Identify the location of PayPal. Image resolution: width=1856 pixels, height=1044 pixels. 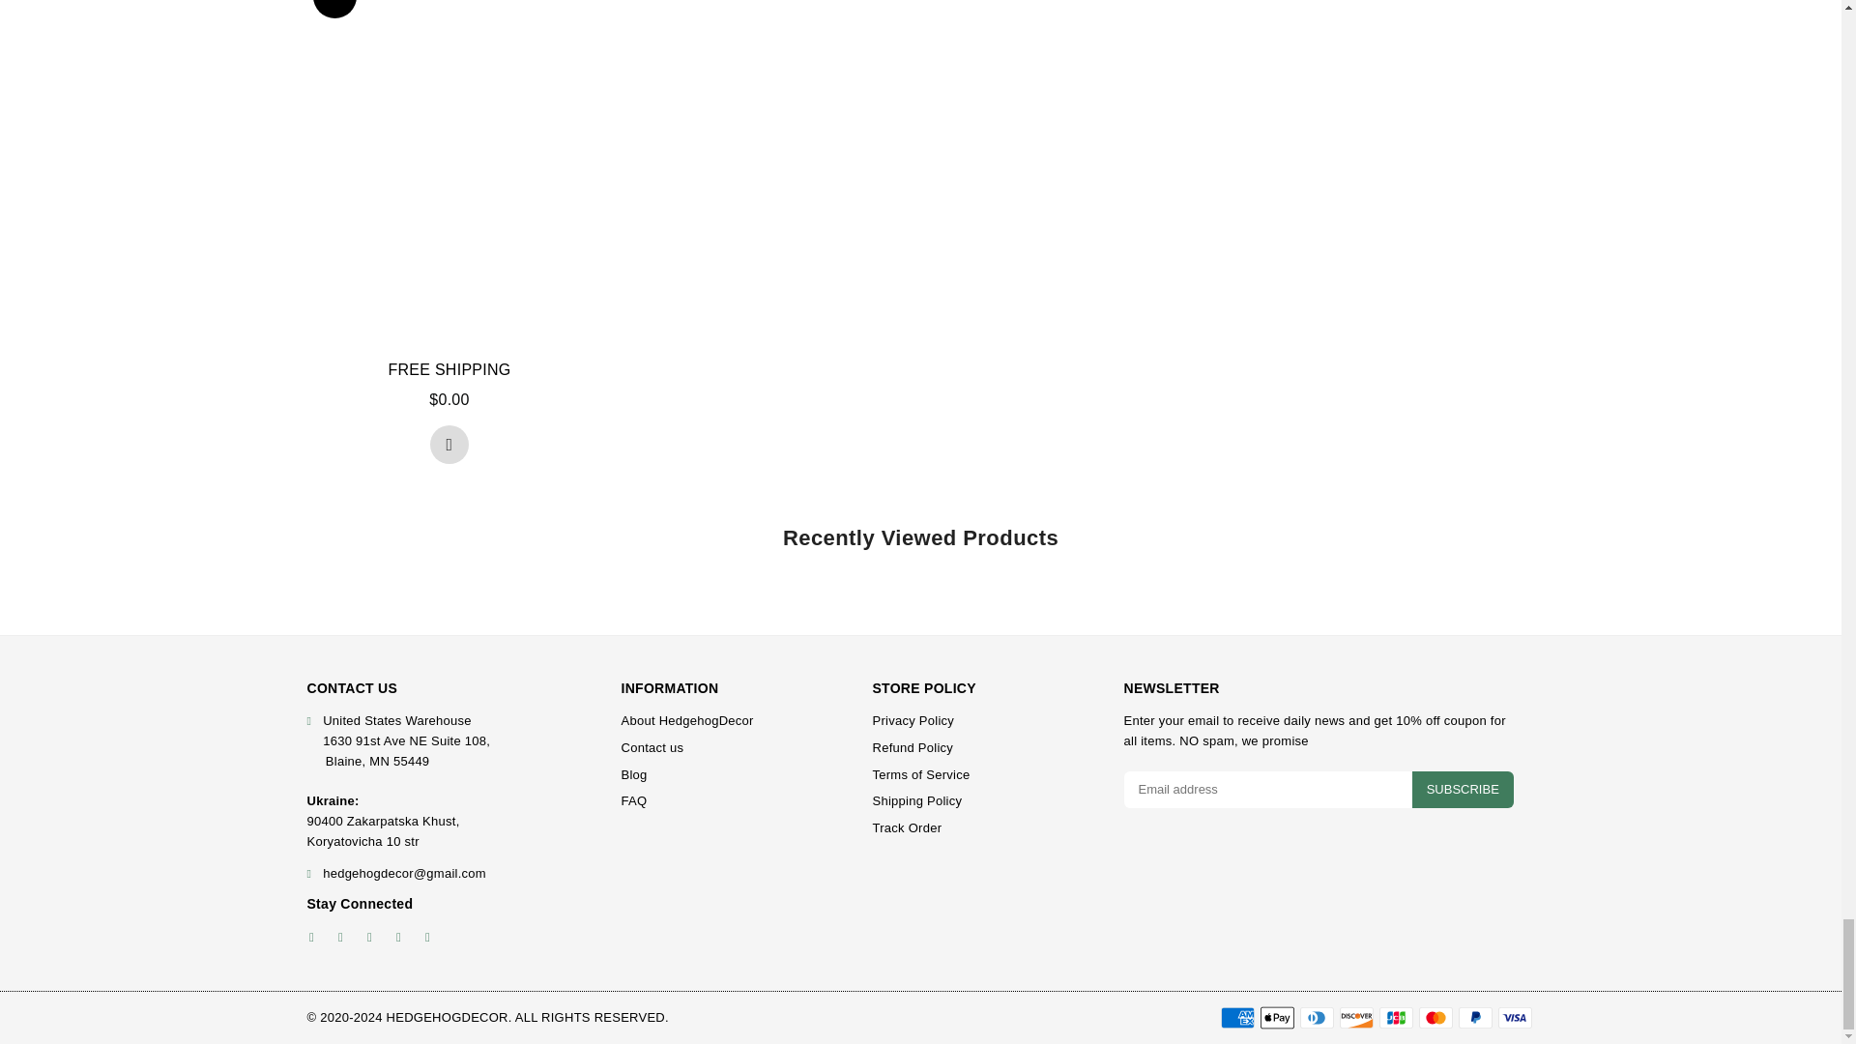
(1474, 1017).